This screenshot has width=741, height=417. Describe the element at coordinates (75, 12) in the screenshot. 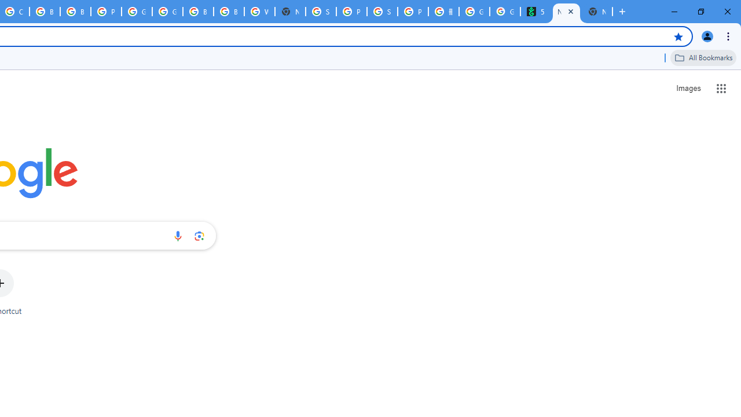

I see `Browse Chrome as a guest - Computer - Google Chrome Help` at that location.